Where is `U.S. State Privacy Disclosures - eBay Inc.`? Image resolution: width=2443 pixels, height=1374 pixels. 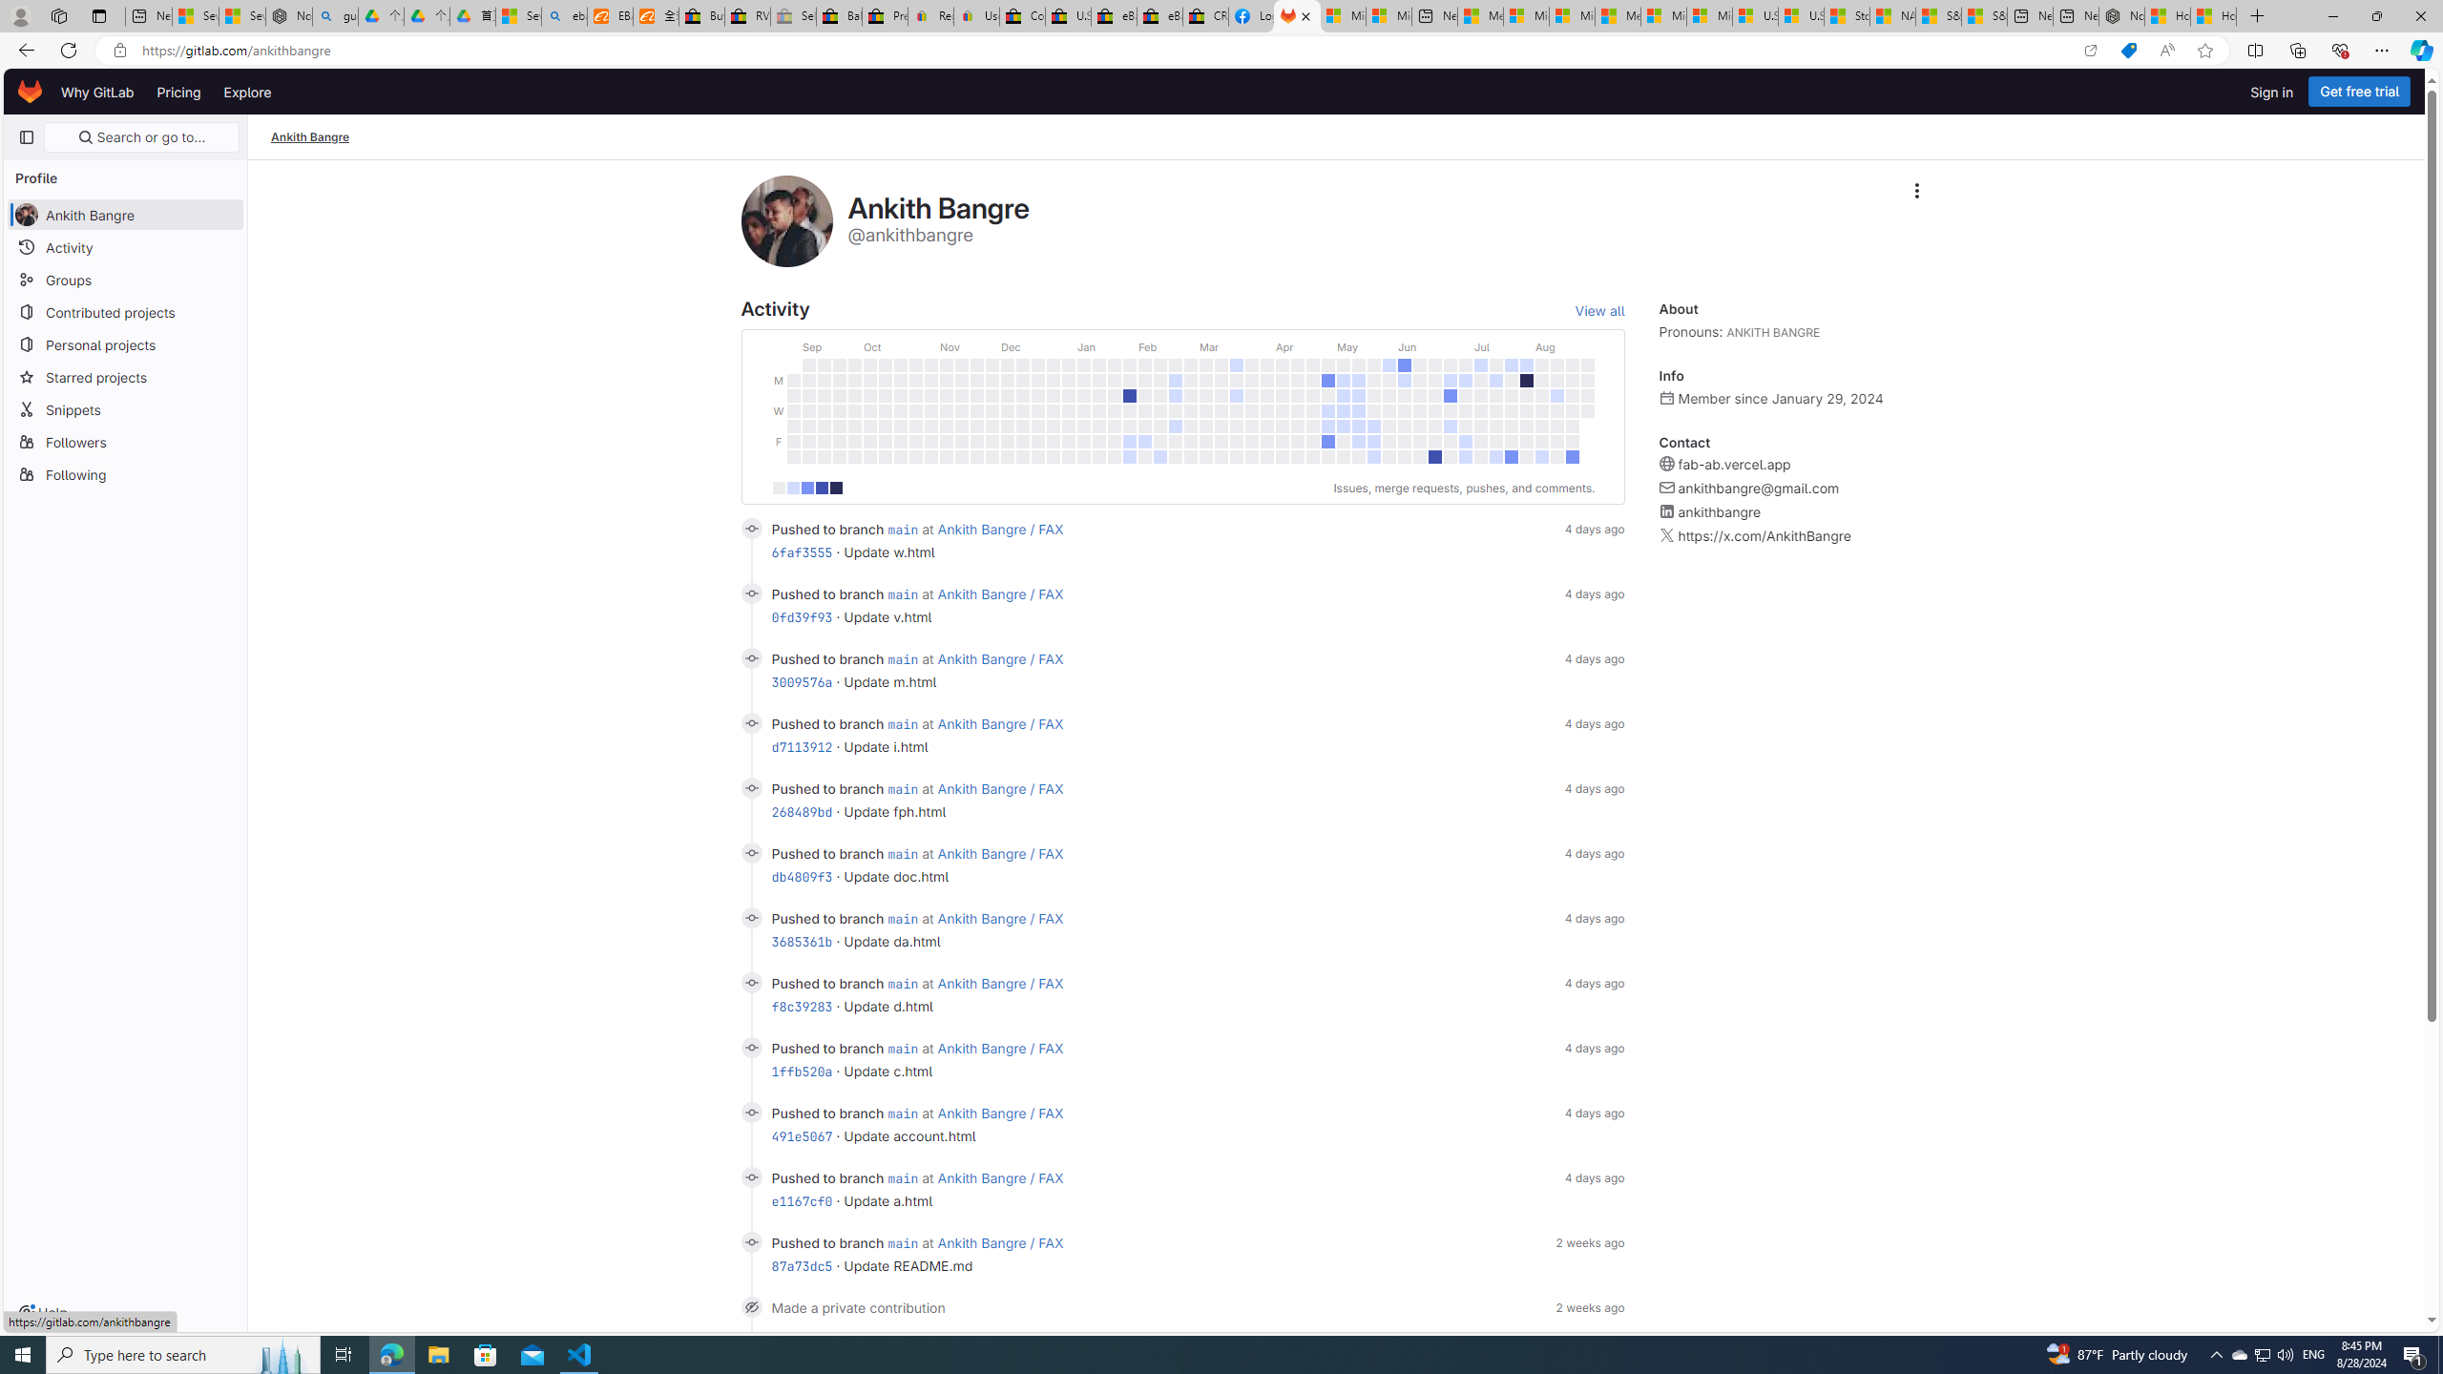 U.S. State Privacy Disclosures - eBay Inc. is located at coordinates (1069, 16).